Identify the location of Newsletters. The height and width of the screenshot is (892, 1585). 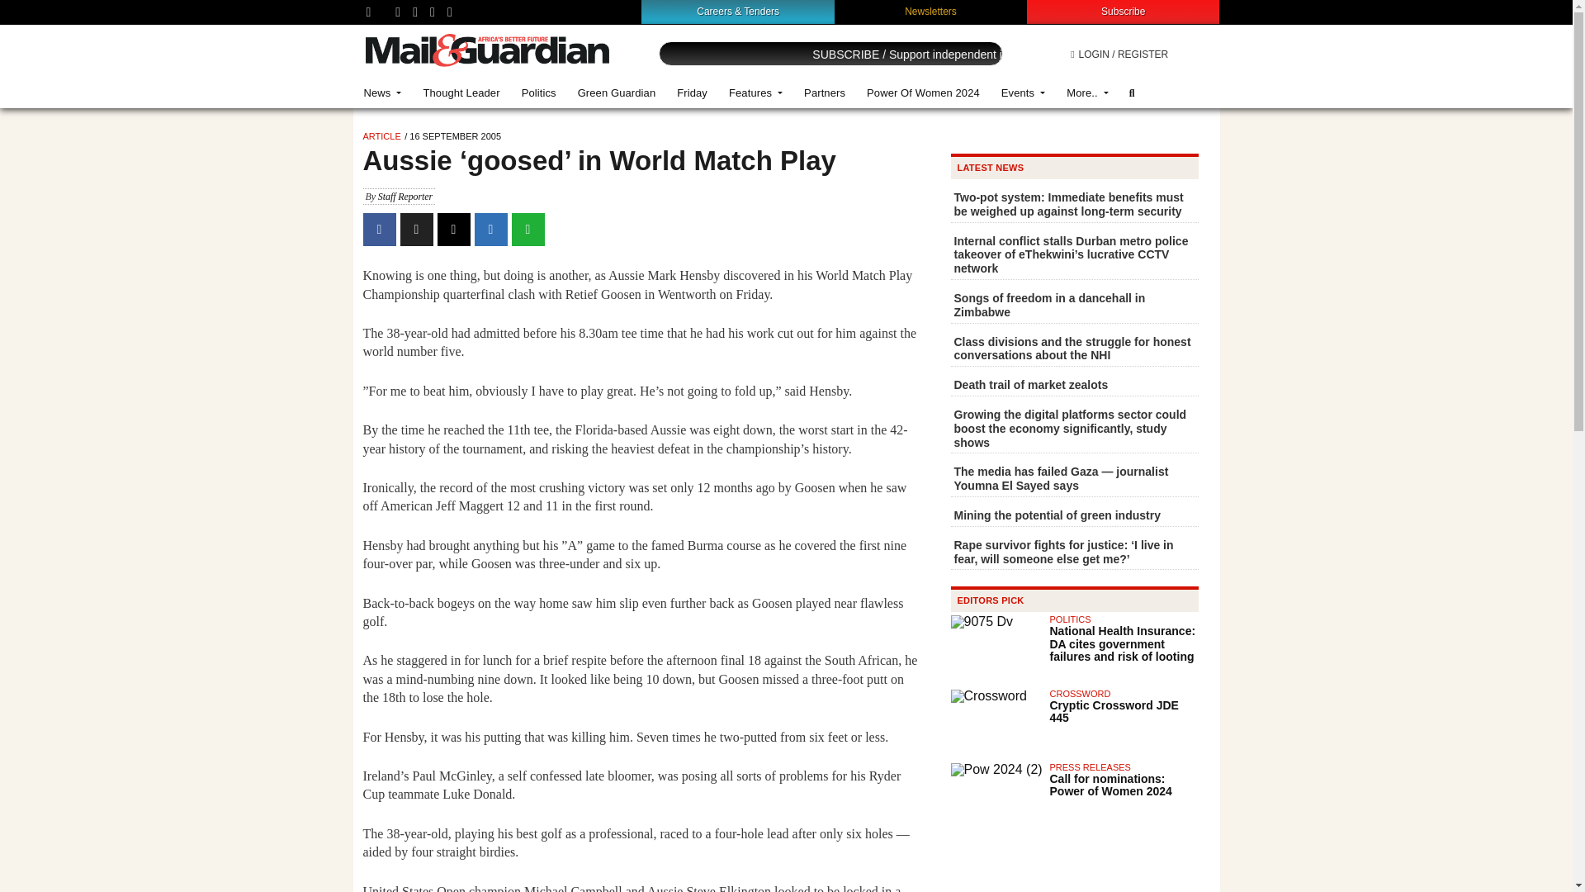
(931, 11).